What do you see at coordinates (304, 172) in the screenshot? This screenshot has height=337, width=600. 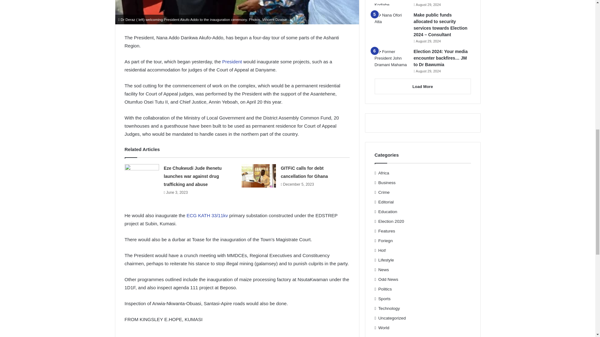 I see `GITFiC calls for debt cancellation for Ghana` at bounding box center [304, 172].